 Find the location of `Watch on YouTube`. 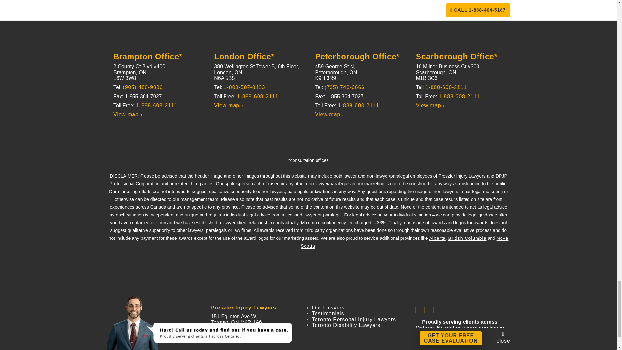

Watch on YouTube is located at coordinates (444, 309).